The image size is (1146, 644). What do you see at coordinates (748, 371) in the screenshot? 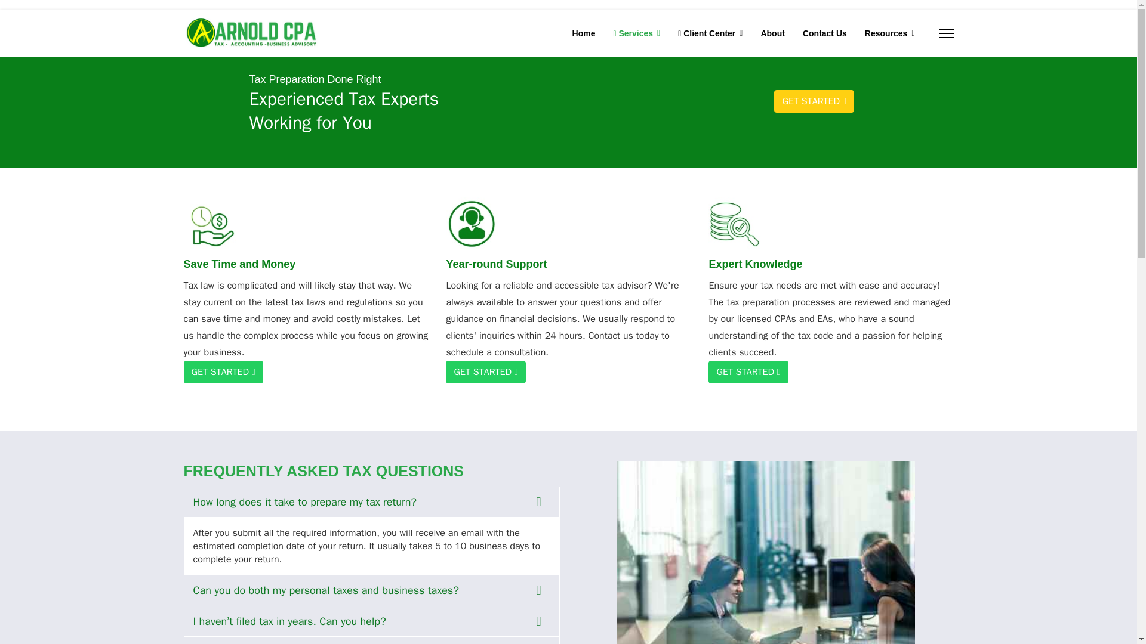
I see `GET STARTED` at bounding box center [748, 371].